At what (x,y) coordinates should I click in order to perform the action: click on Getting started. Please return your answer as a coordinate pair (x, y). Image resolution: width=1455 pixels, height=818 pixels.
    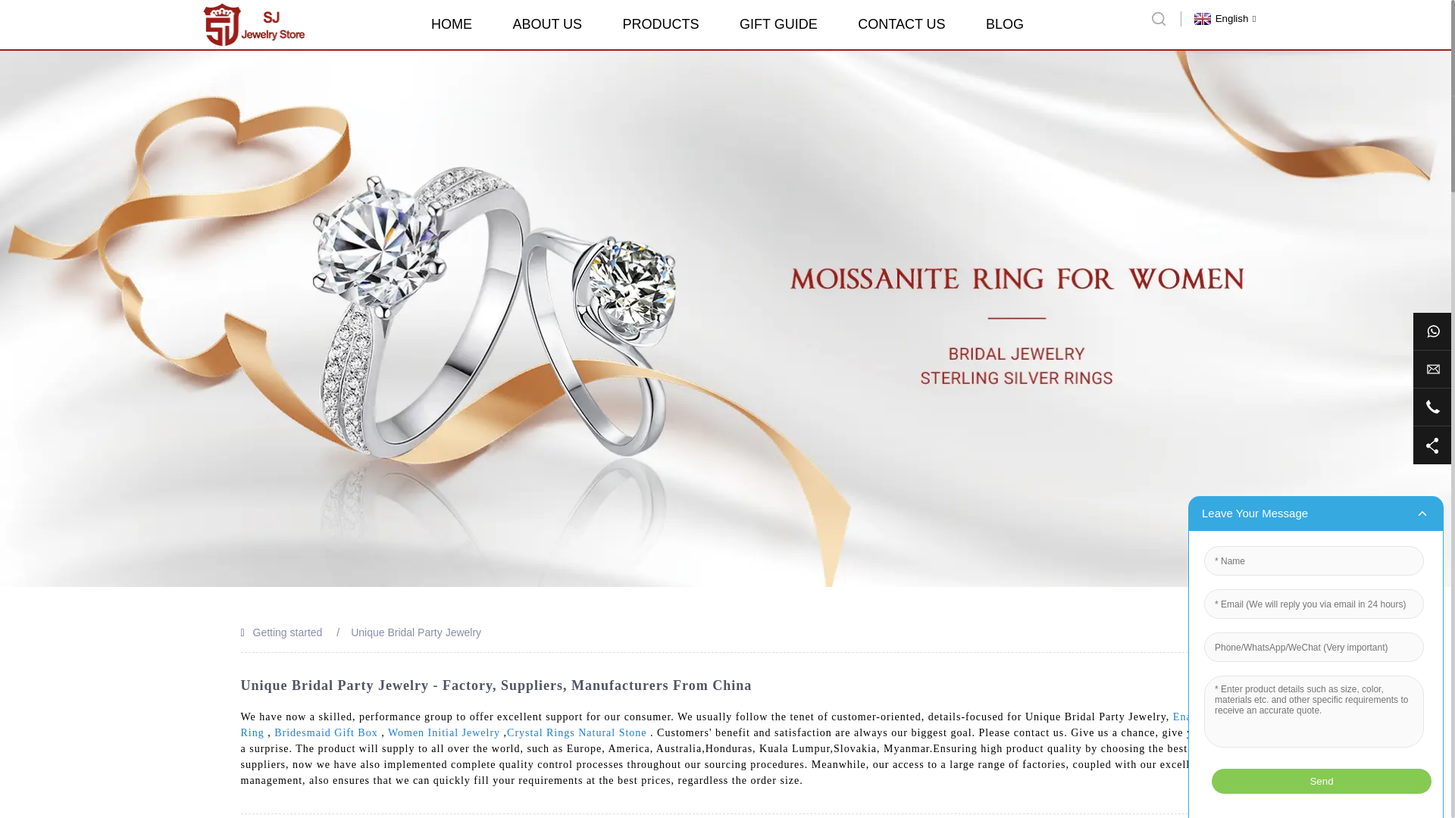
    Looking at the image, I should click on (288, 632).